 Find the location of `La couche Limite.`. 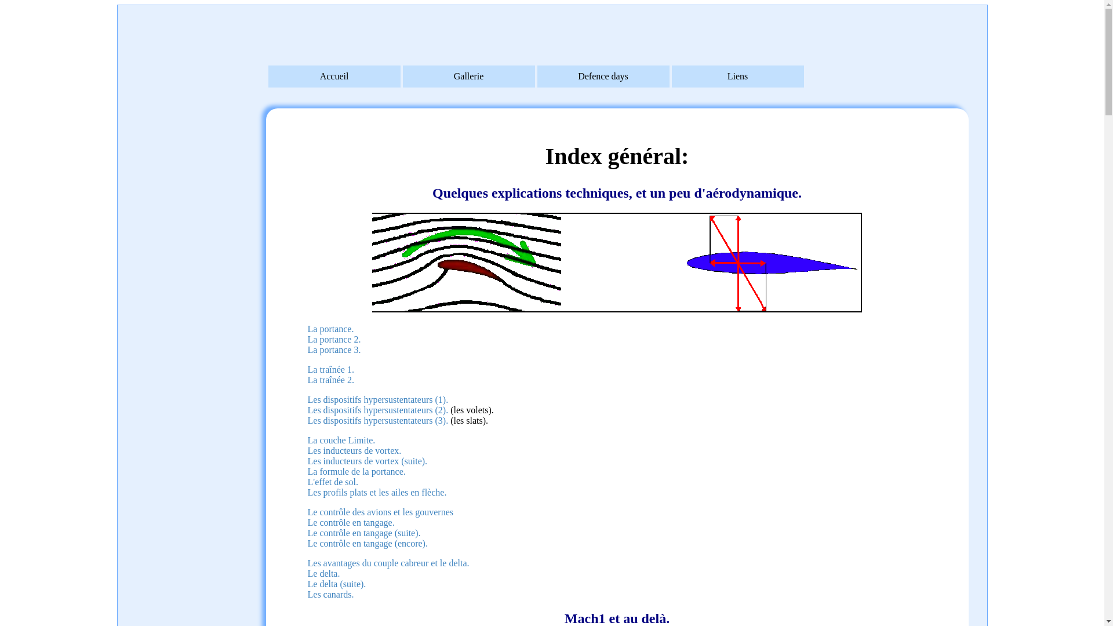

La couche Limite. is located at coordinates (341, 439).